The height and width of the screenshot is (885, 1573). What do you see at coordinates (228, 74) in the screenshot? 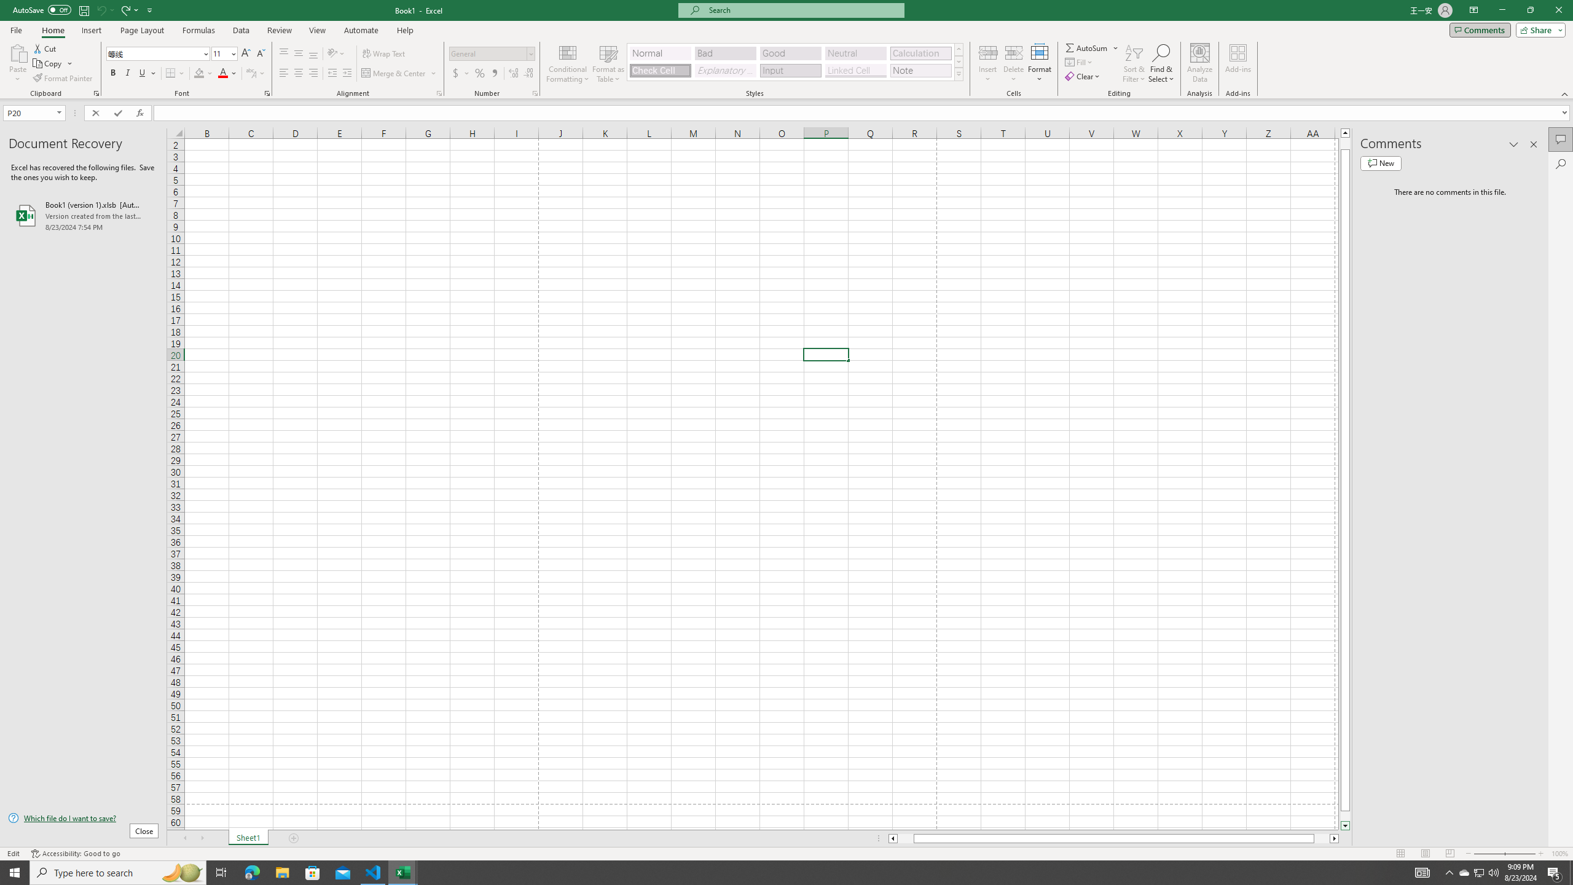
I see `Font Color` at bounding box center [228, 74].